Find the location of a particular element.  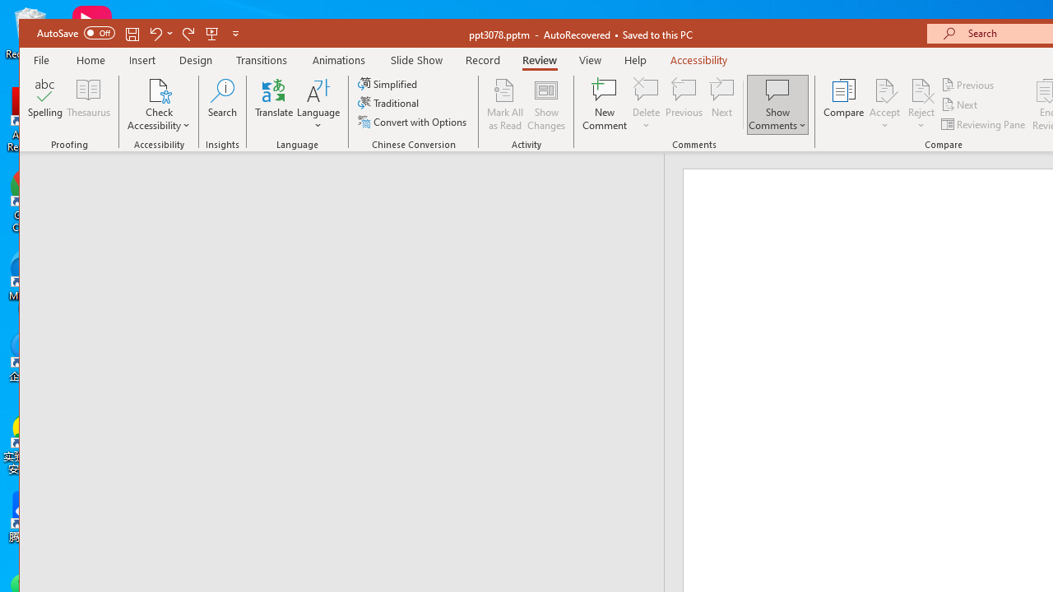

Next is located at coordinates (961, 104).